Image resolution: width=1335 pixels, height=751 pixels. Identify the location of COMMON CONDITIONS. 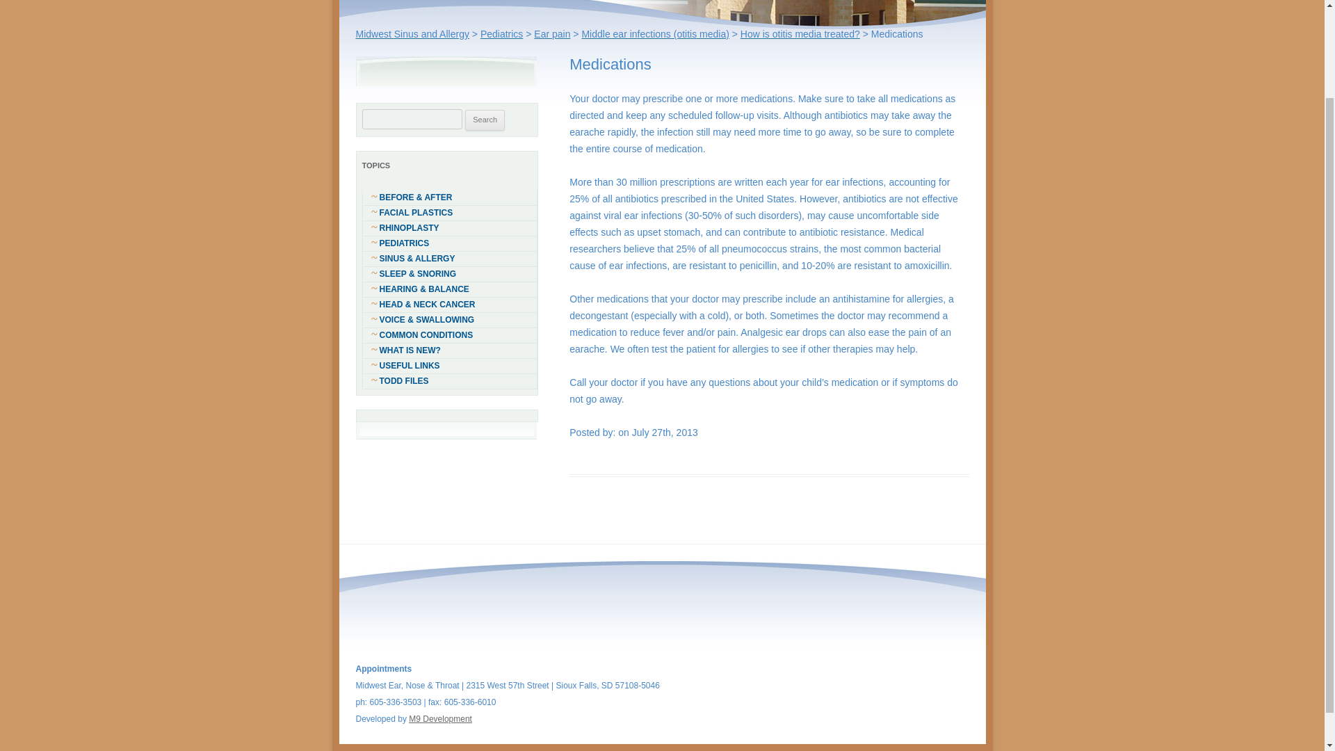
(449, 335).